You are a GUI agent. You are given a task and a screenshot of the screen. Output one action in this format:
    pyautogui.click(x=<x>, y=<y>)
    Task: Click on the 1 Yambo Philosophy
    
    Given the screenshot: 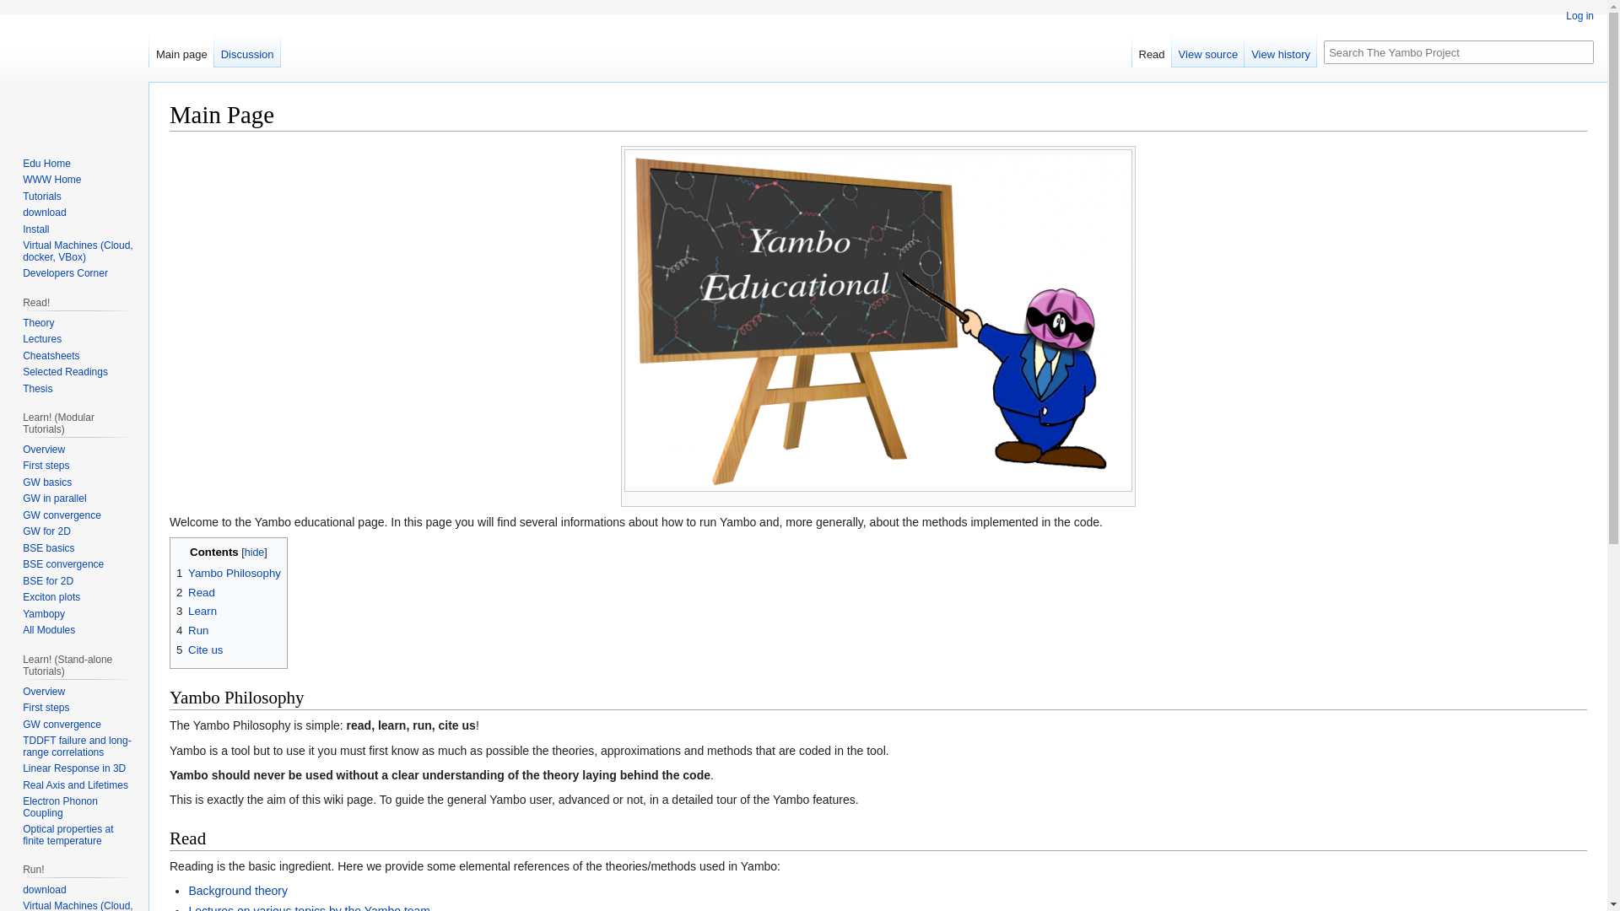 What is the action you would take?
    pyautogui.click(x=228, y=572)
    